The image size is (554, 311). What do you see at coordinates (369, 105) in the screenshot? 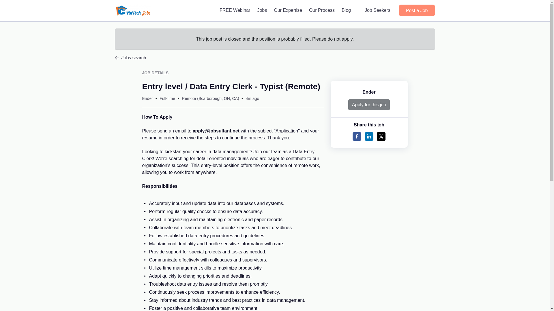
I see `Apply for this job` at bounding box center [369, 105].